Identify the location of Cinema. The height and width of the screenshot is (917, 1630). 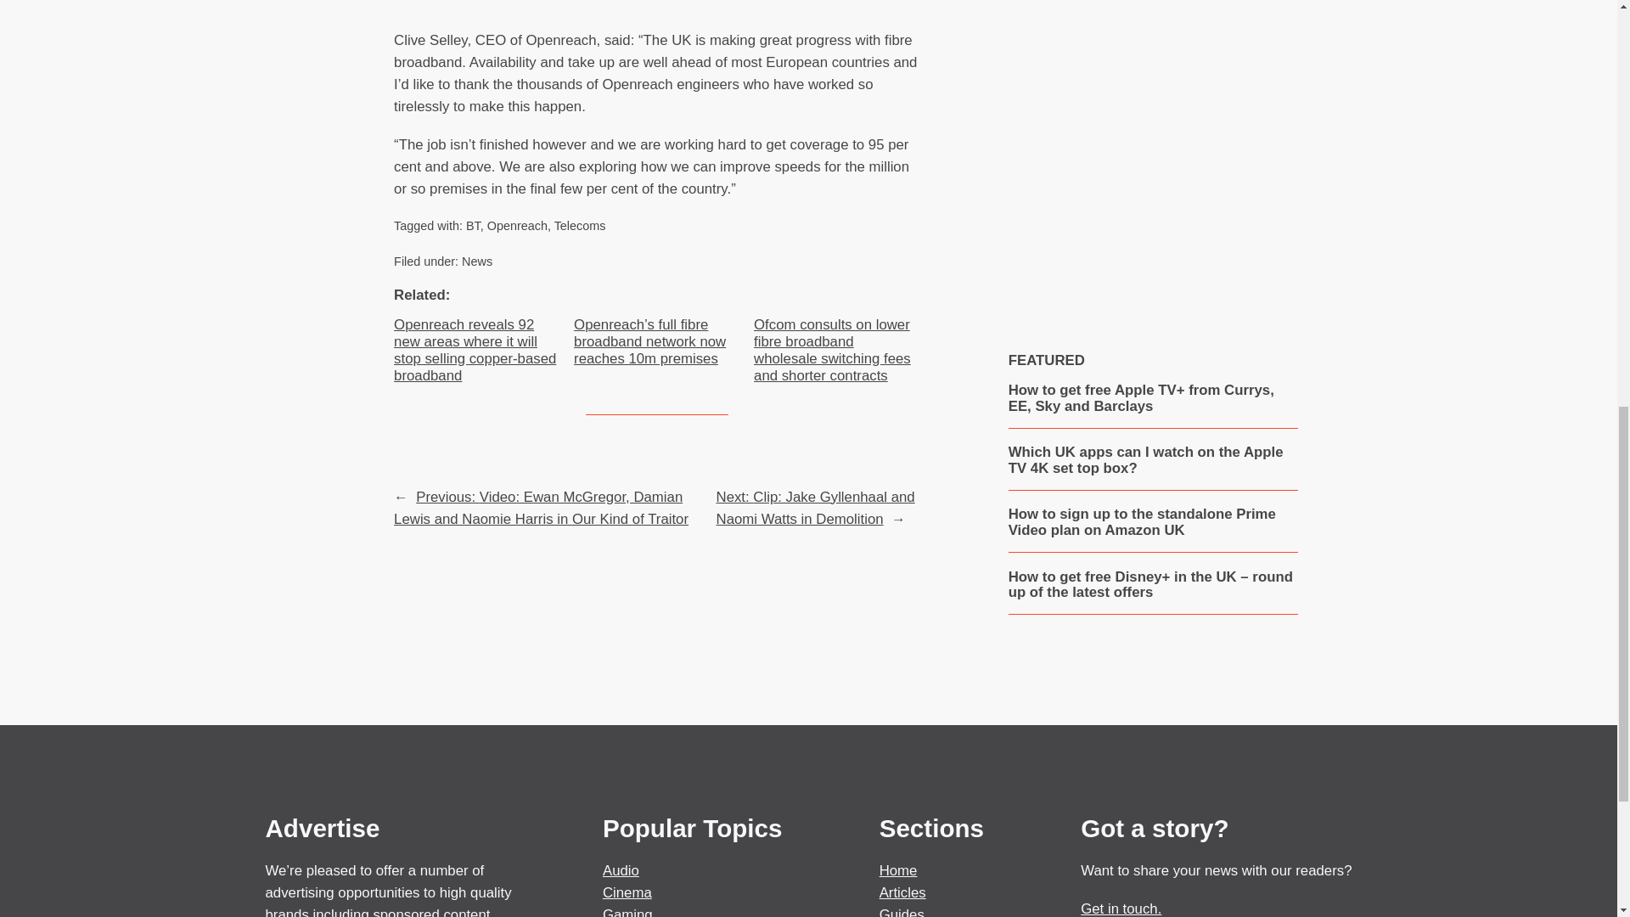
(627, 892).